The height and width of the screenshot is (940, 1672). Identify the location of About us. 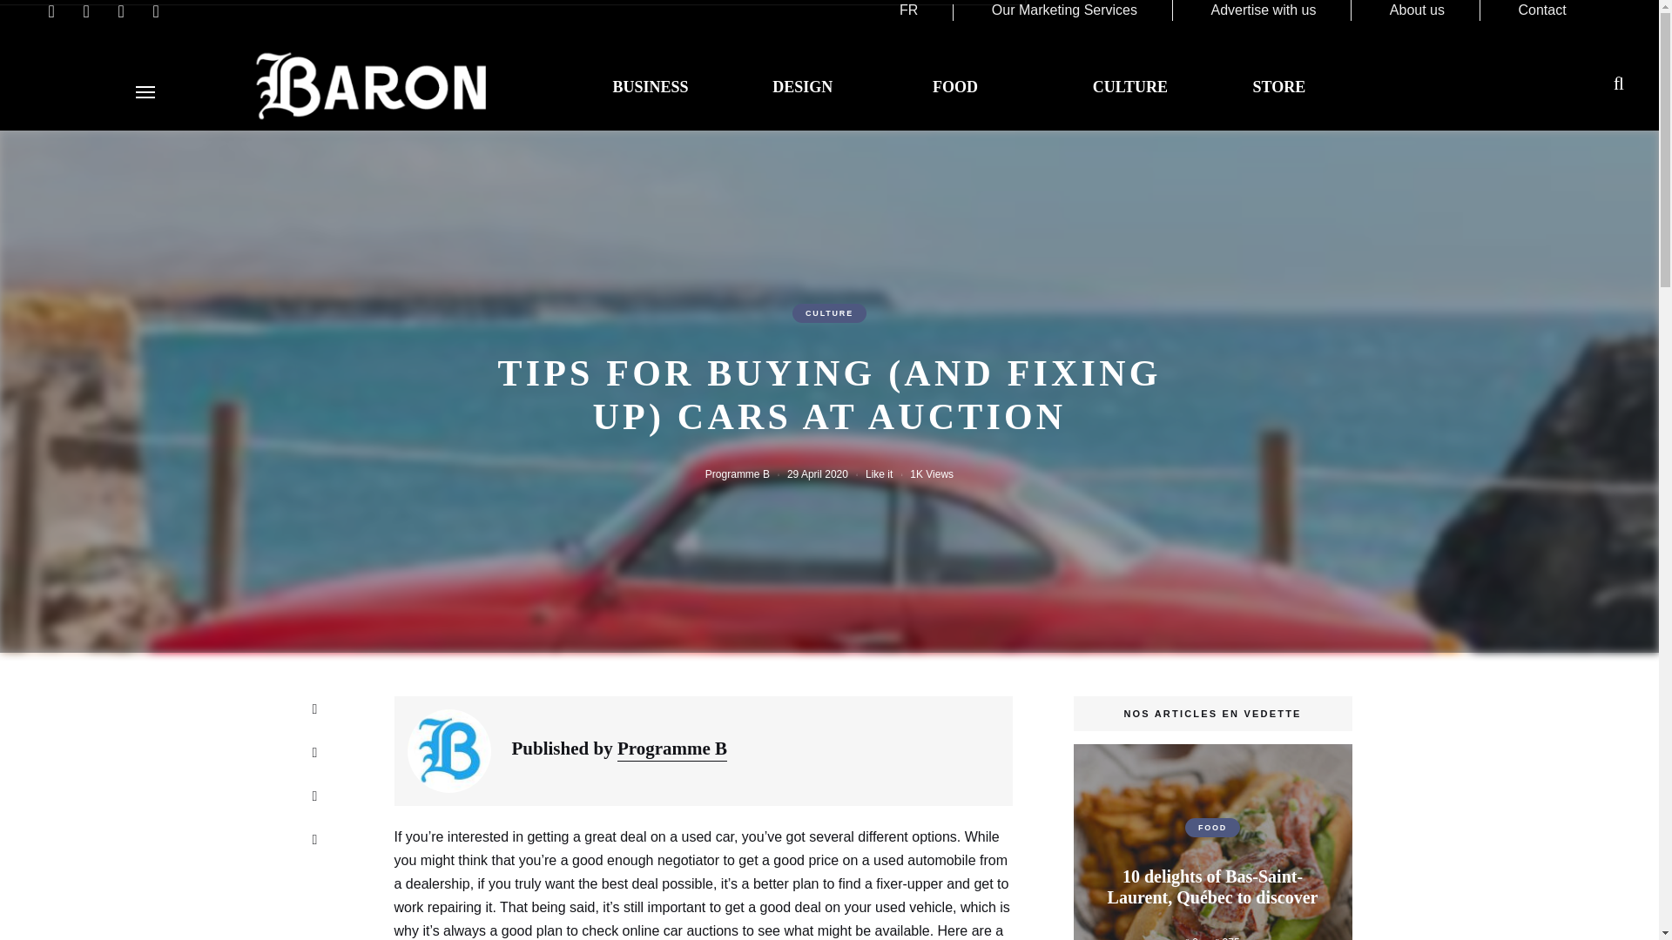
(1416, 10).